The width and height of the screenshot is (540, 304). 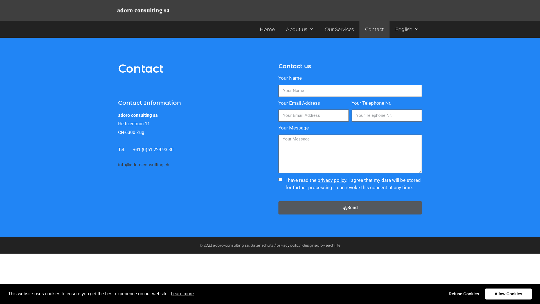 What do you see at coordinates (267, 29) in the screenshot?
I see `Home` at bounding box center [267, 29].